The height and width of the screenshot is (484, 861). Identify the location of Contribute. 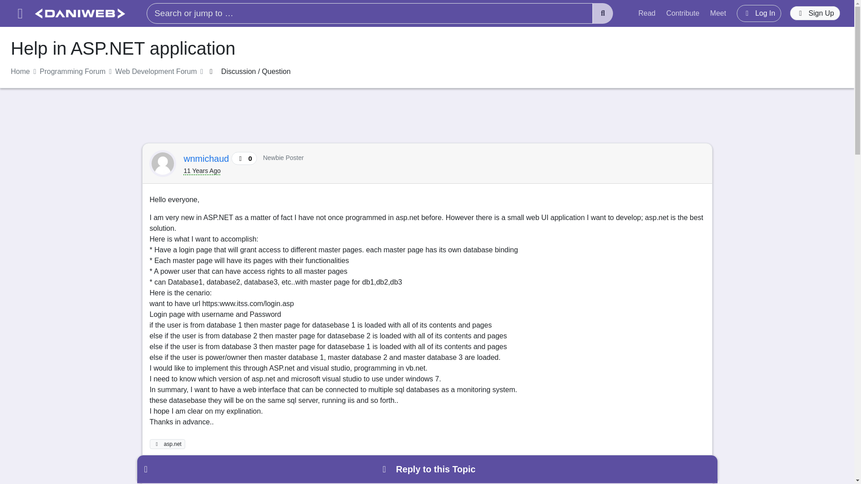
(683, 13).